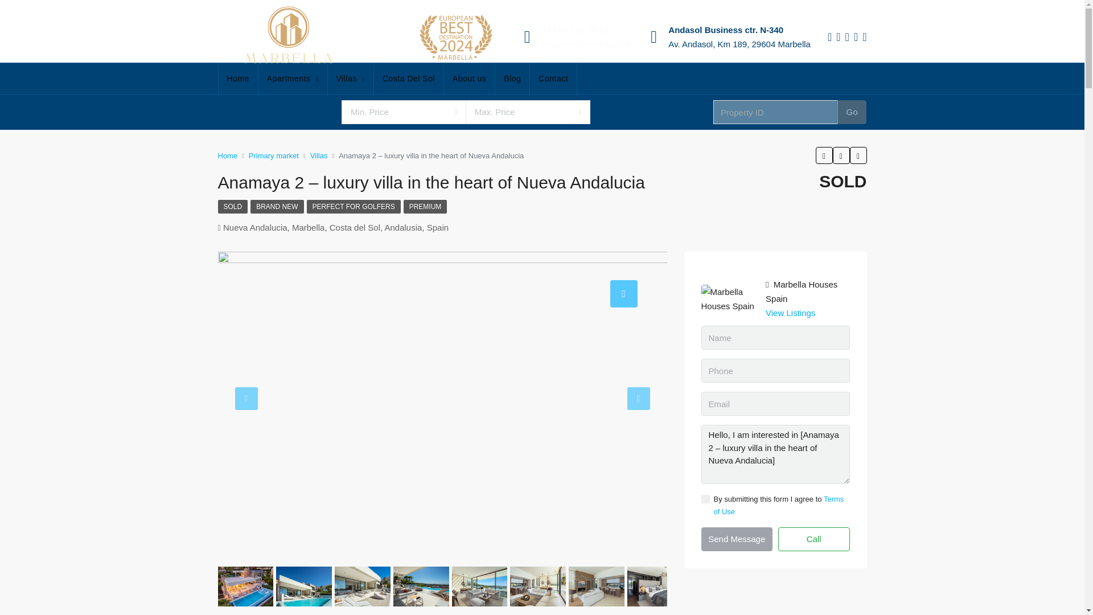  What do you see at coordinates (528, 112) in the screenshot?
I see `Max. Price` at bounding box center [528, 112].